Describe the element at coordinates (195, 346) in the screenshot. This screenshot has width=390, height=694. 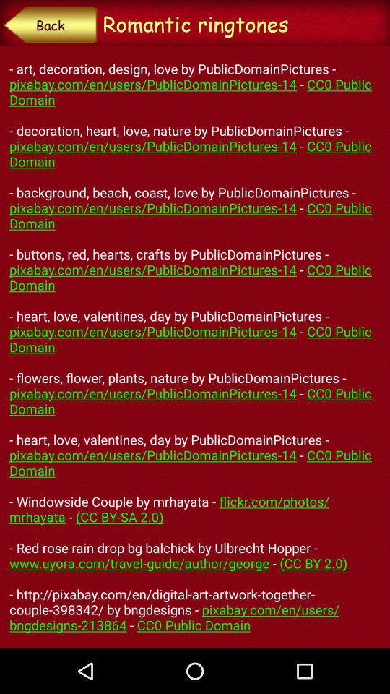
I see `turn on endless love songs icon` at that location.